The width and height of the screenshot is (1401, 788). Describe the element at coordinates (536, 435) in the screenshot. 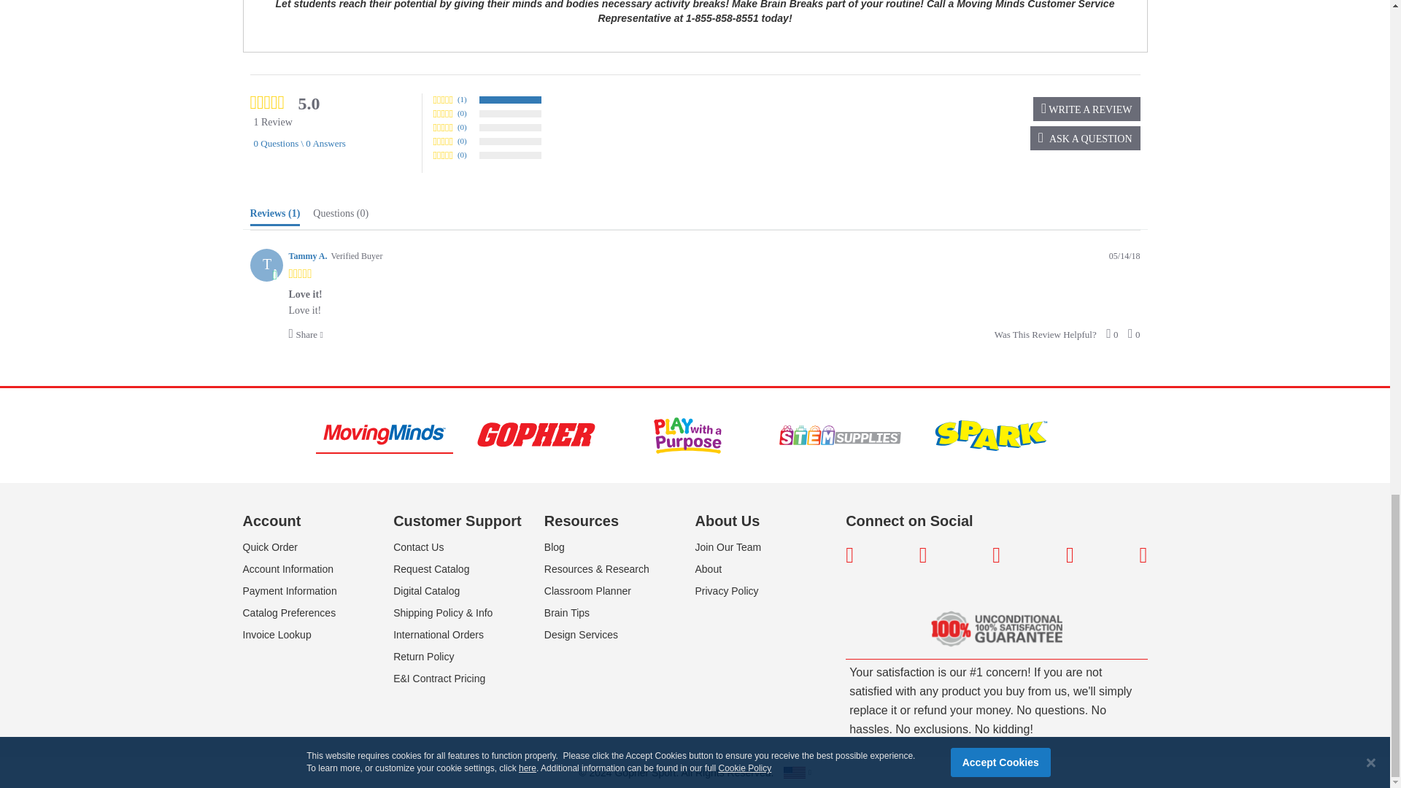

I see `Gopher Sport` at that location.